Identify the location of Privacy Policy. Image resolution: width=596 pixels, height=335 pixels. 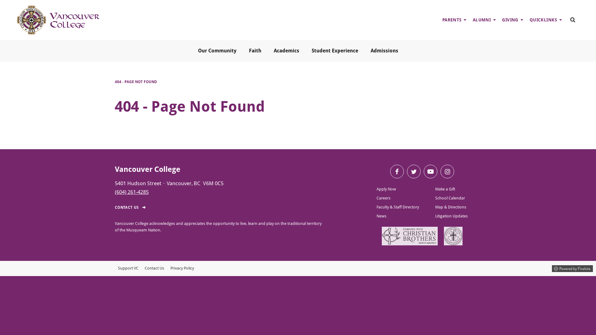
(182, 269).